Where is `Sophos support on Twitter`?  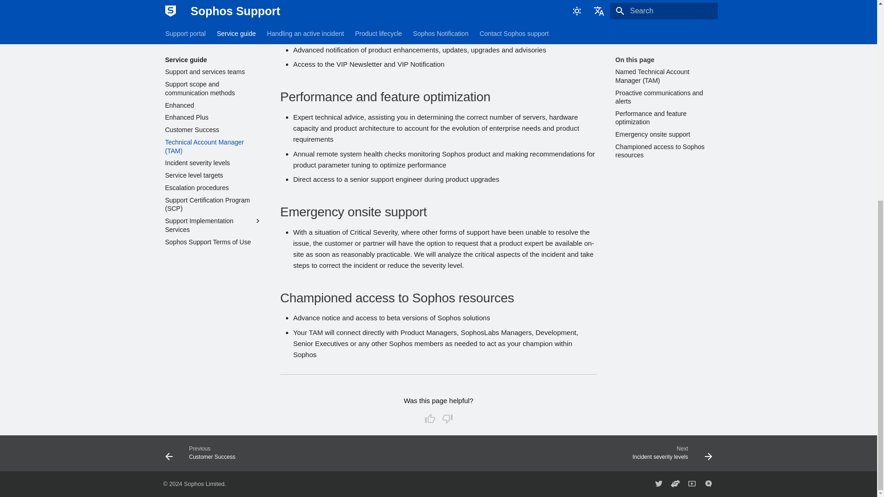 Sophos support on Twitter is located at coordinates (658, 484).